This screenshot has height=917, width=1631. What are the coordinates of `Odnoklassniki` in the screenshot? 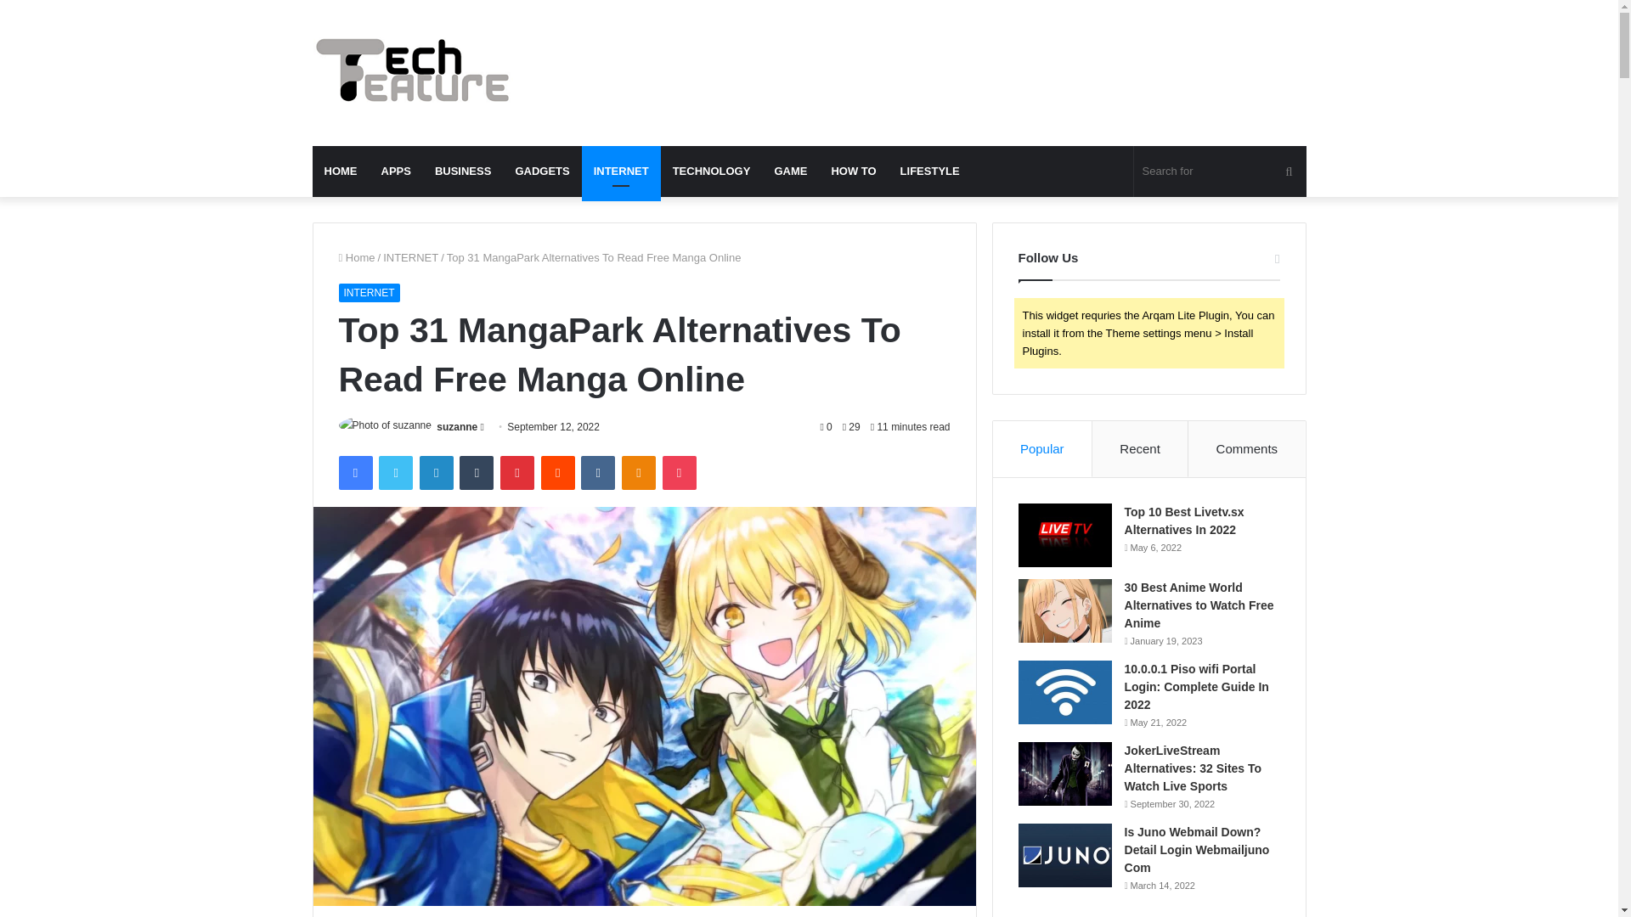 It's located at (638, 472).